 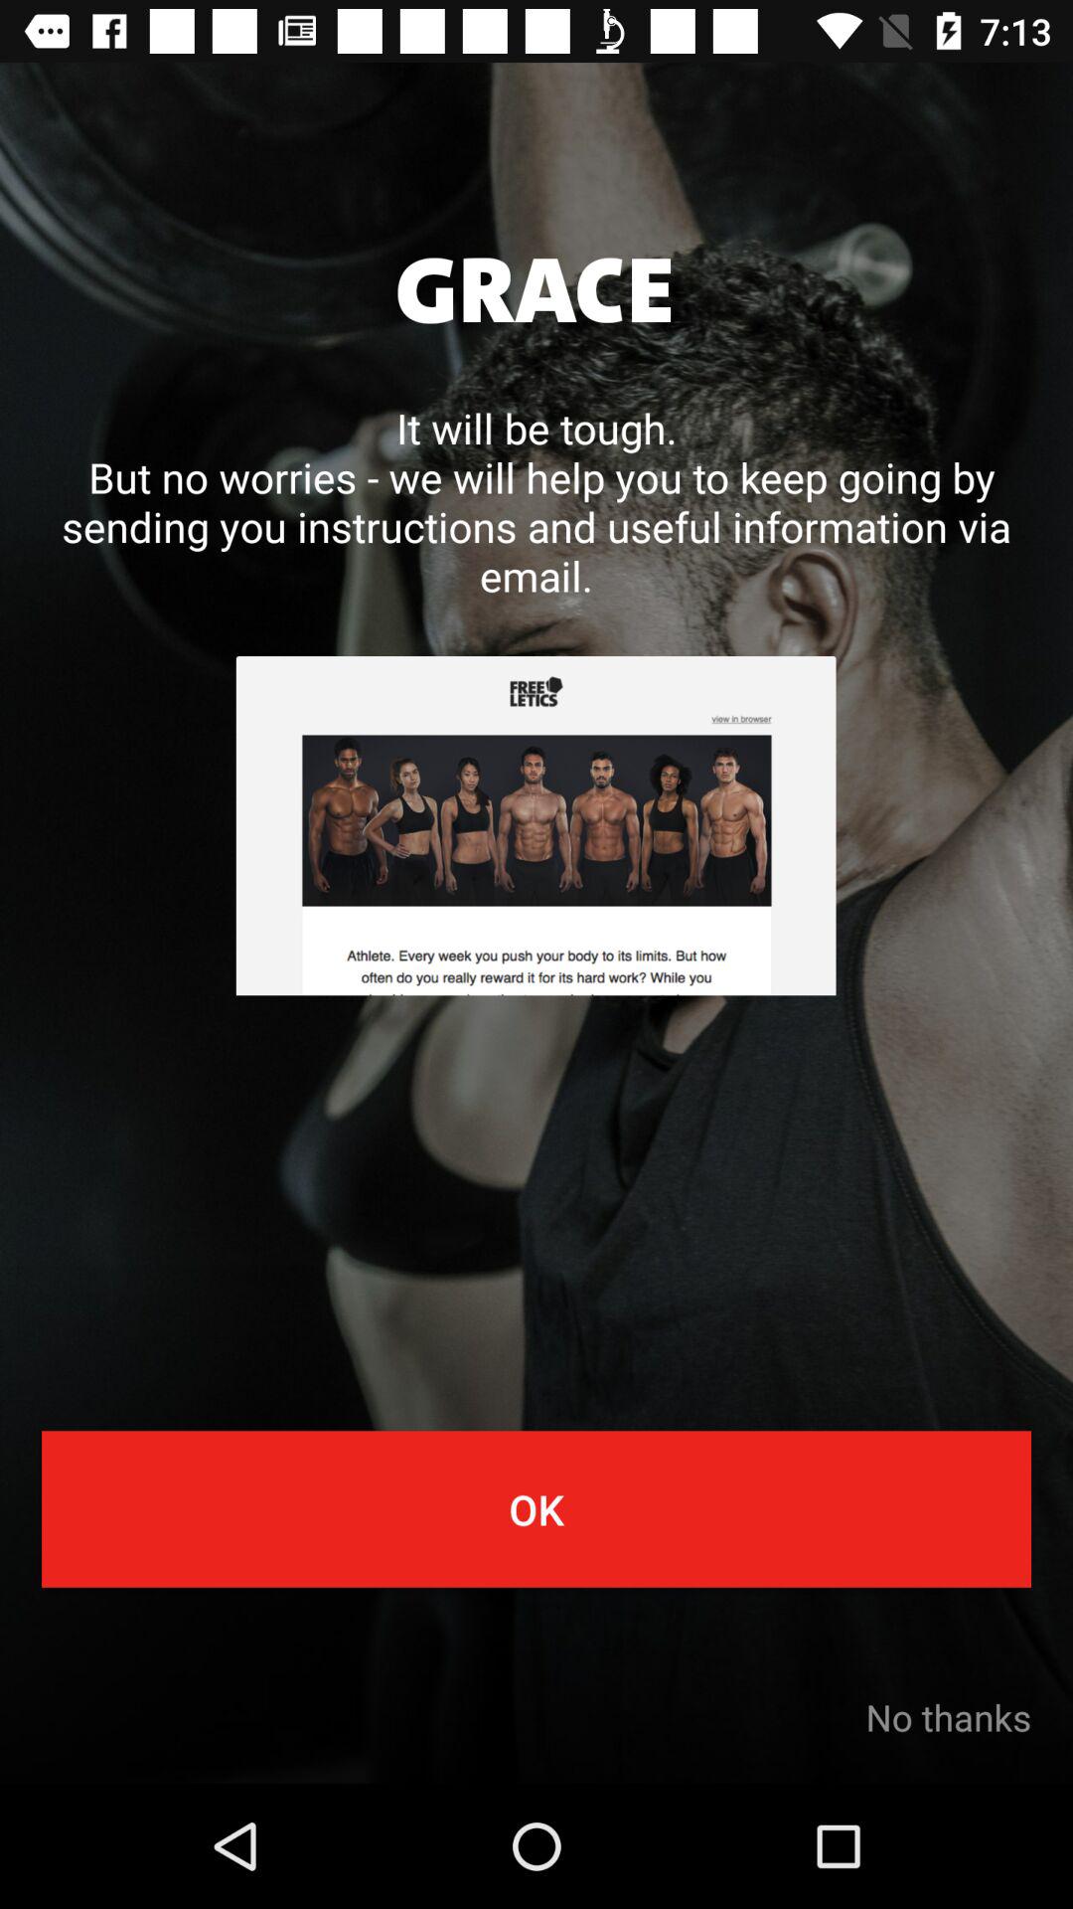 I want to click on select ok item, so click(x=536, y=1509).